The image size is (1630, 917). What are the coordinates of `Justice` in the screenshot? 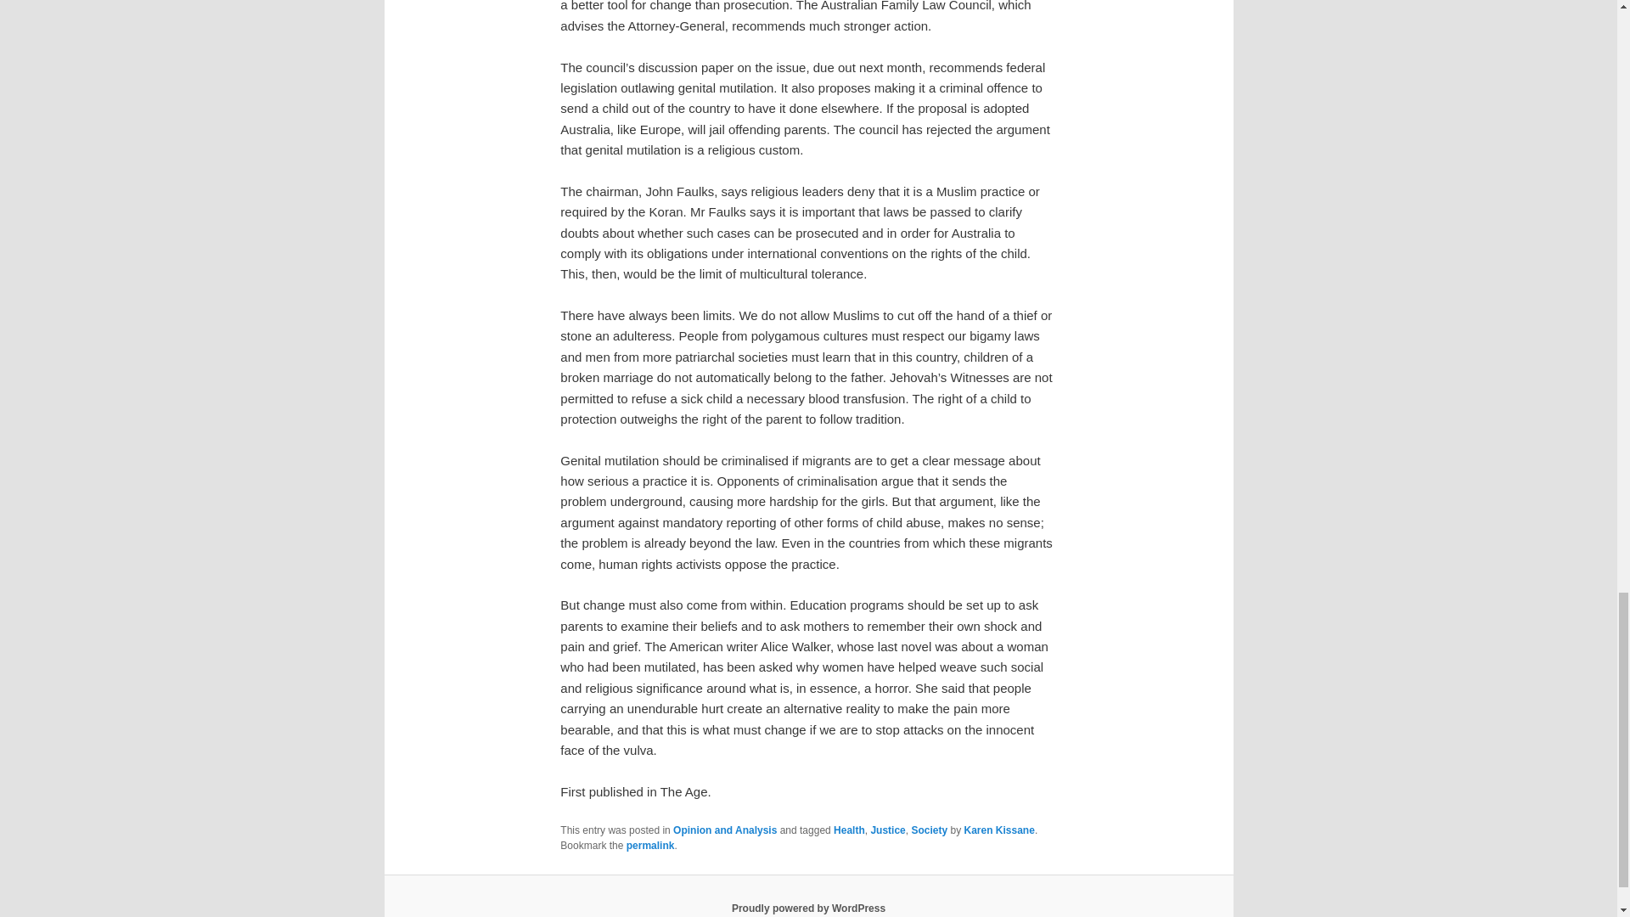 It's located at (887, 830).